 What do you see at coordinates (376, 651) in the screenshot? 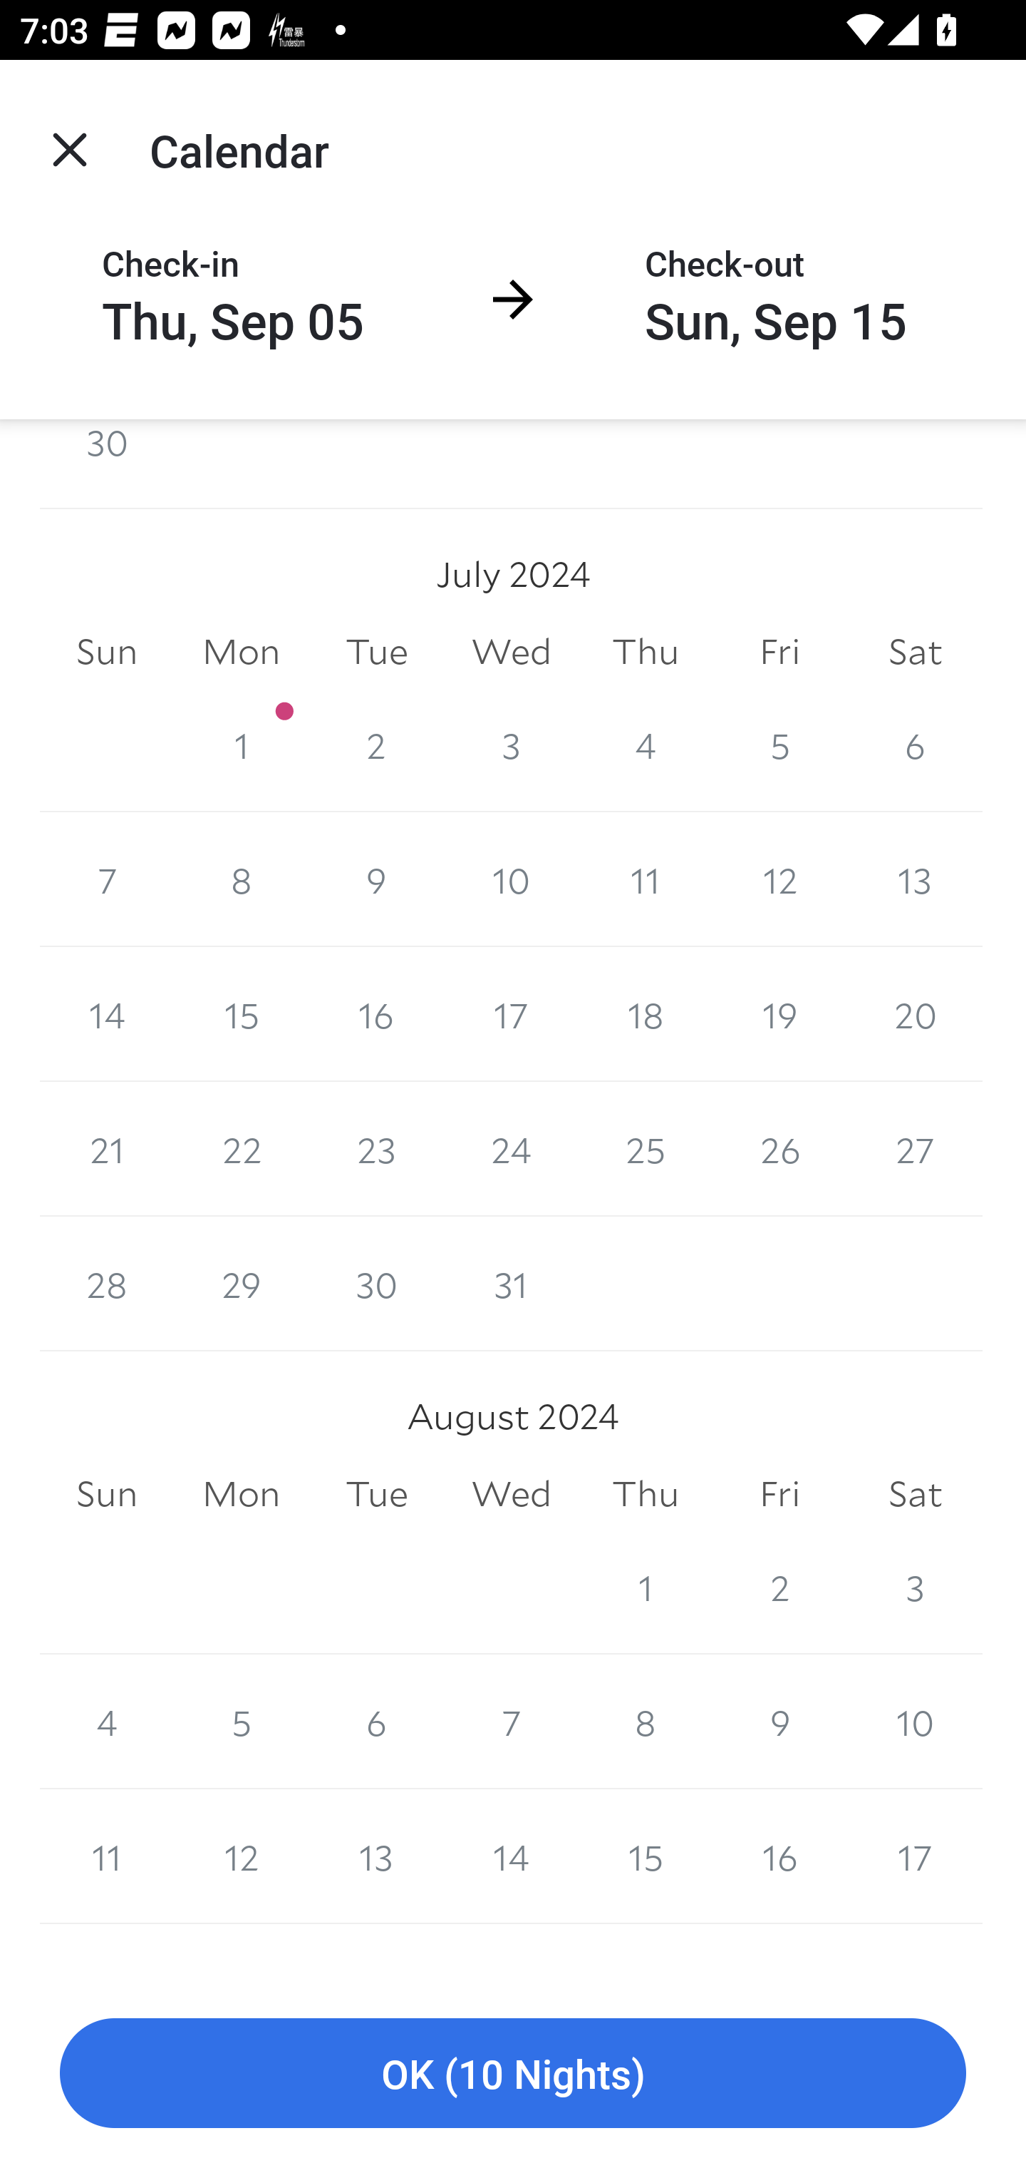
I see `Tue` at bounding box center [376, 651].